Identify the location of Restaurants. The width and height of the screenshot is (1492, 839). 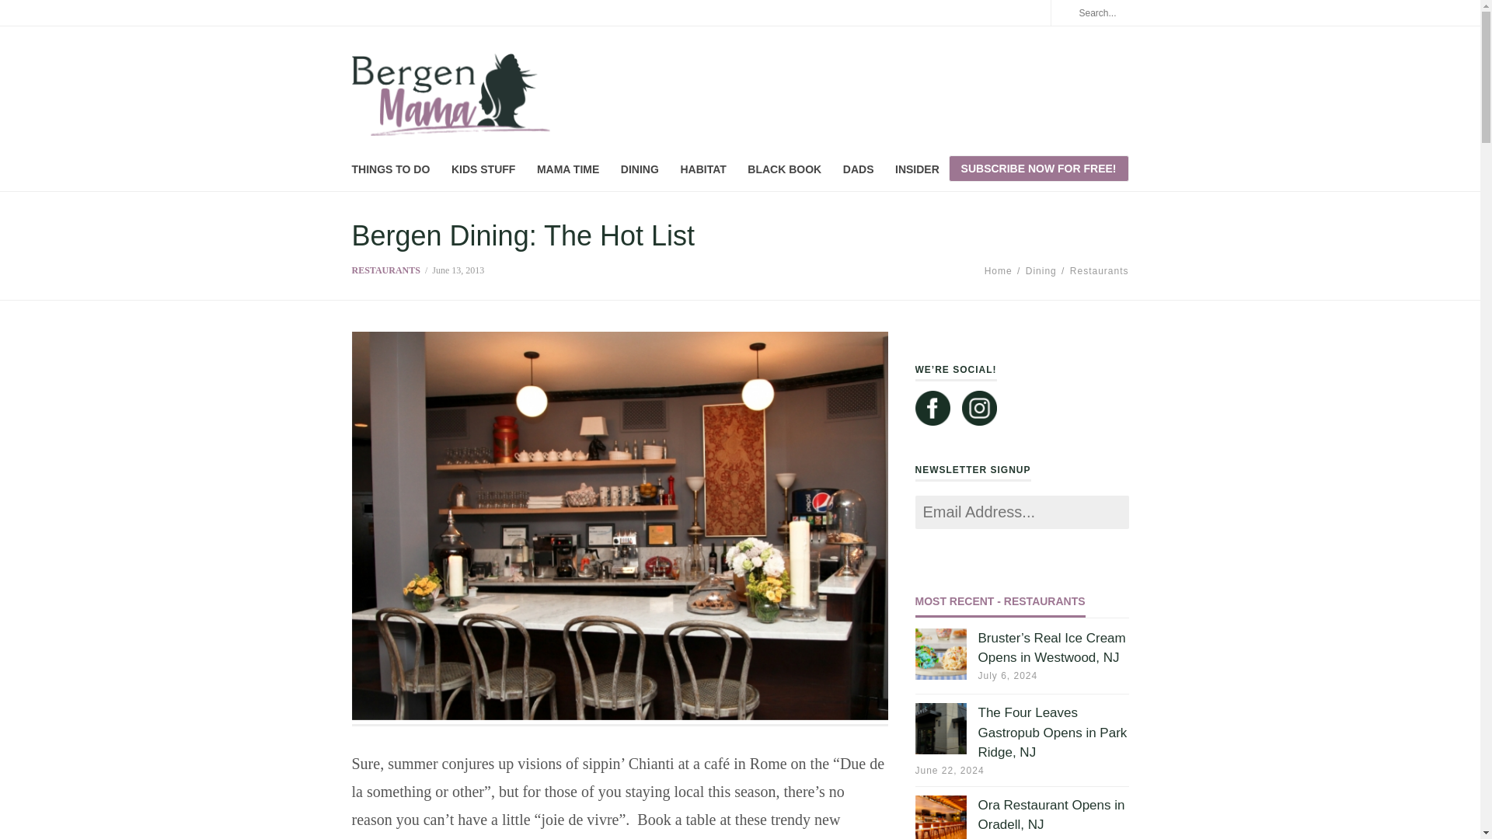
(1099, 271).